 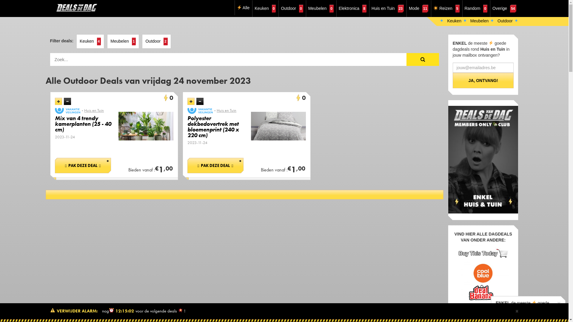 I want to click on Keuken4, so click(x=90, y=41).